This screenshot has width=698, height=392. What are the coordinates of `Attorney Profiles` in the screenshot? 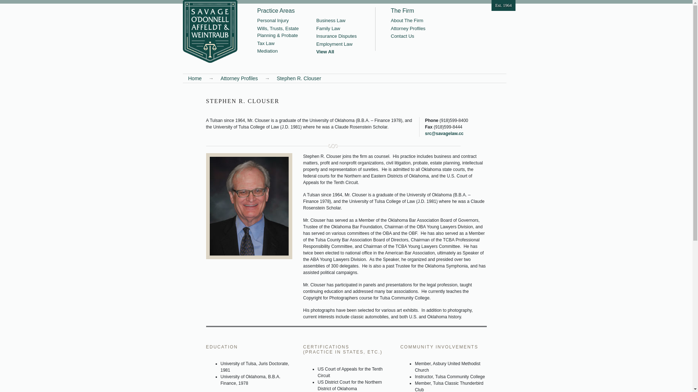 It's located at (239, 78).